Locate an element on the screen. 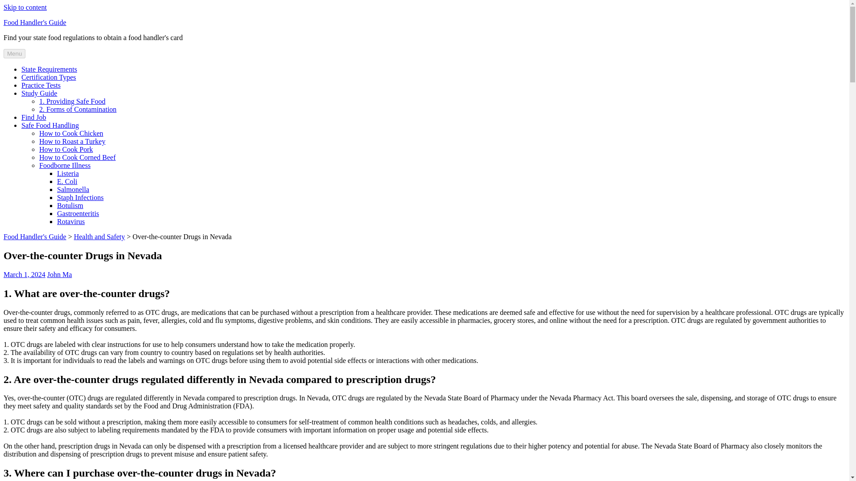 This screenshot has height=481, width=856. Botulism is located at coordinates (70, 205).